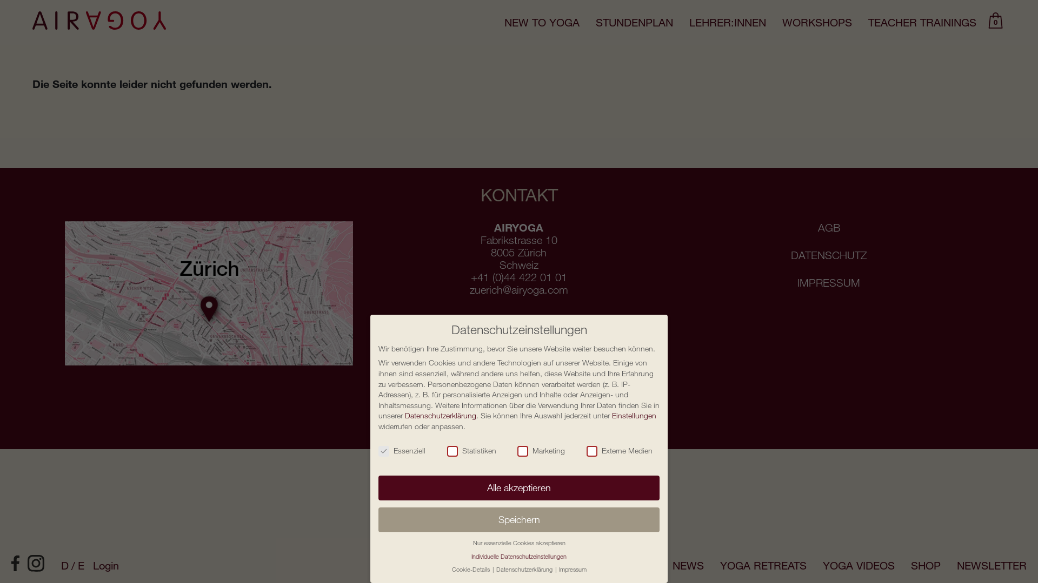  I want to click on Cookie-Details, so click(471, 569).